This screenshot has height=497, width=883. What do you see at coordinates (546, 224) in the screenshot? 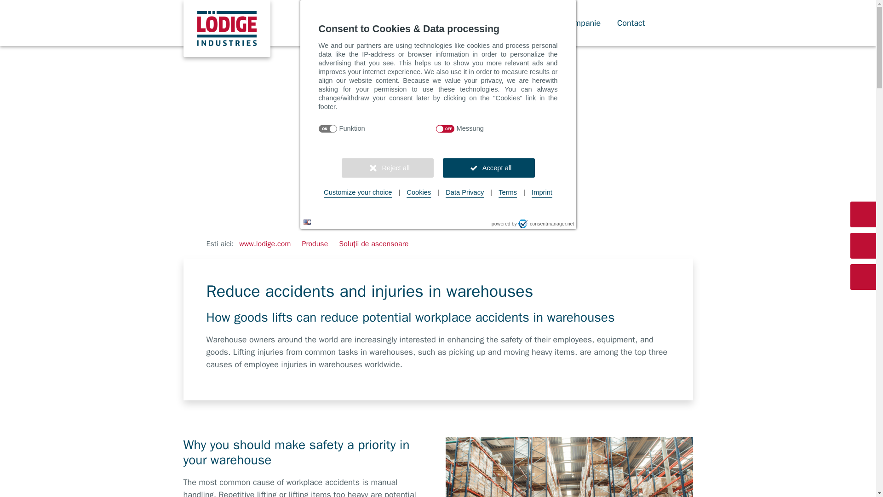
I see `consentmanager.net` at bounding box center [546, 224].